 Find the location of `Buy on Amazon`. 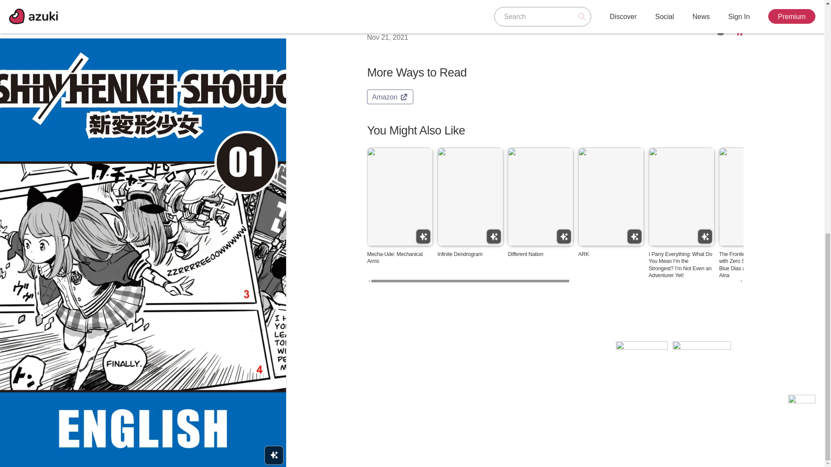

Buy on Amazon is located at coordinates (390, 97).